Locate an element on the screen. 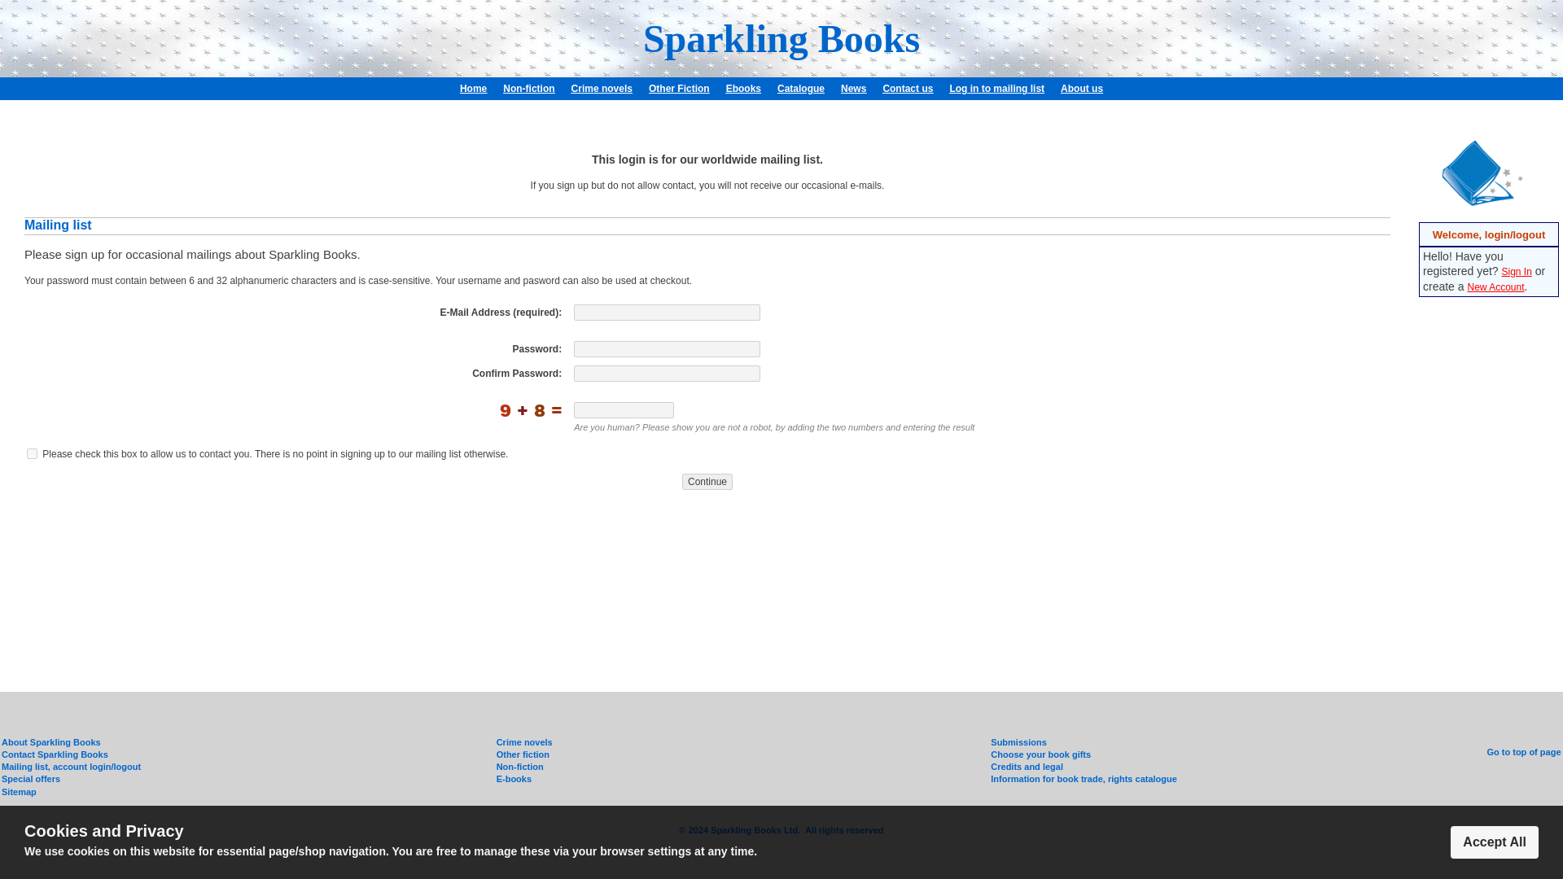 The width and height of the screenshot is (1563, 879). Other Fiction is located at coordinates (679, 88).